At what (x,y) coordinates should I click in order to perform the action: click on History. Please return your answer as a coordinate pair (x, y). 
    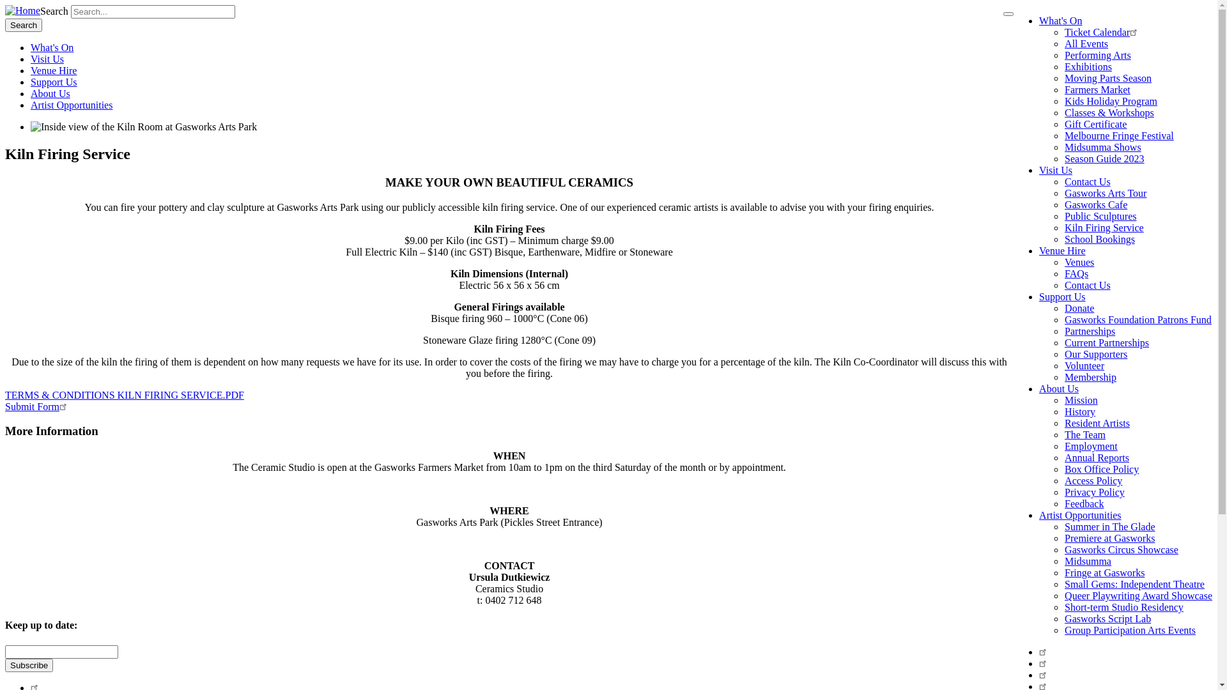
    Looking at the image, I should click on (1080, 411).